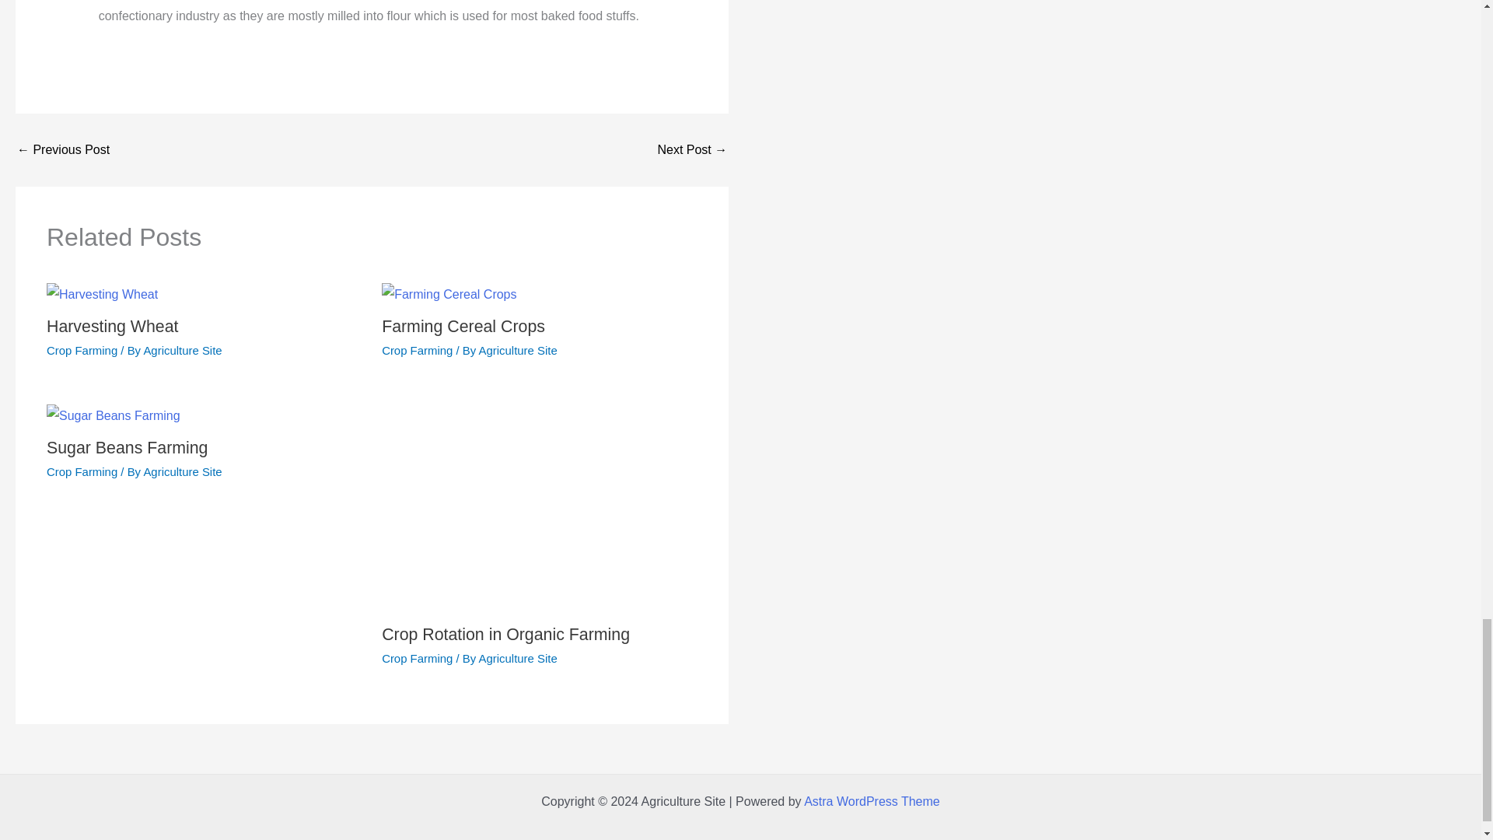 The width and height of the screenshot is (1493, 840). Describe the element at coordinates (82, 471) in the screenshot. I see `Crop Farming` at that location.